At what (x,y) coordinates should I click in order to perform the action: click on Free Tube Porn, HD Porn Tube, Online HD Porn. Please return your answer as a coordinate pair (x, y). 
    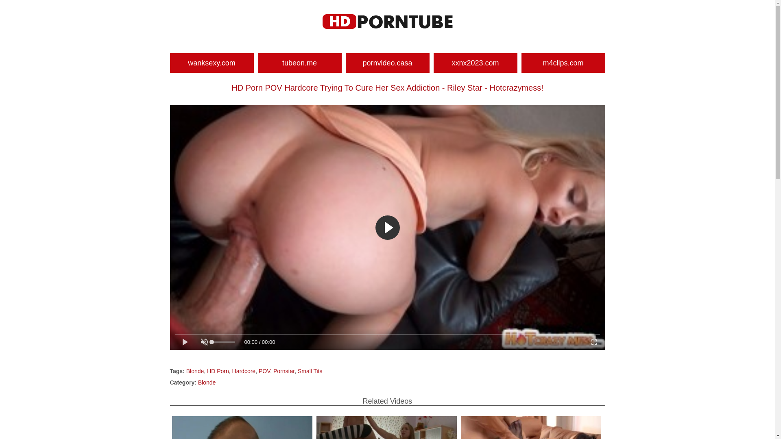
    Looking at the image, I should click on (387, 22).